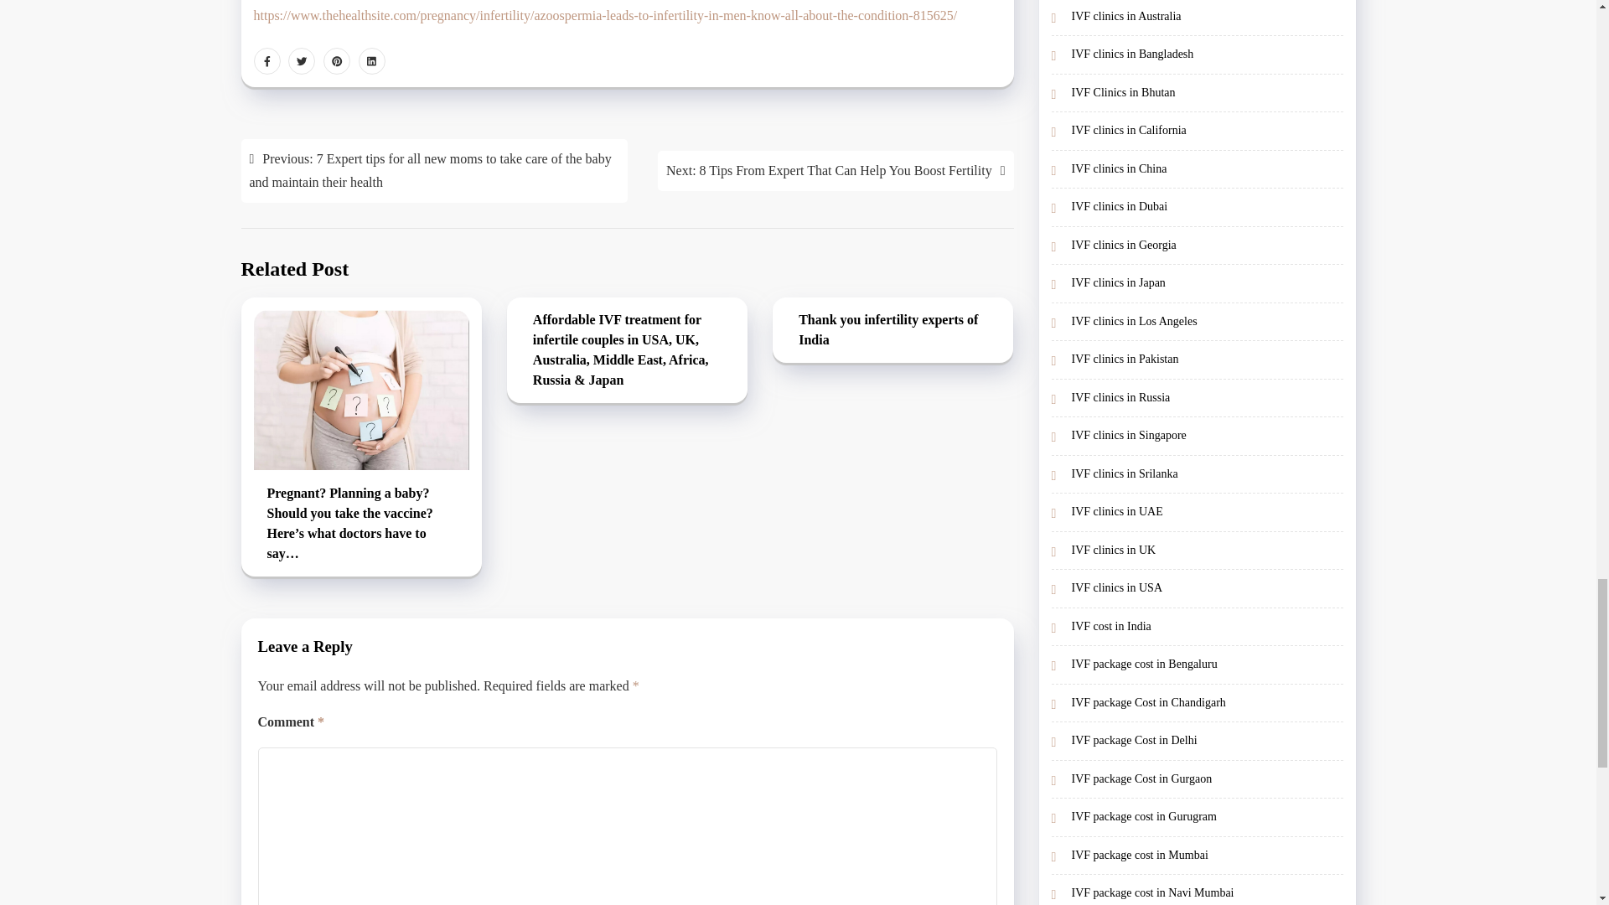 This screenshot has height=905, width=1609. What do you see at coordinates (892, 330) in the screenshot?
I see `Thank you infertility experts of India` at bounding box center [892, 330].